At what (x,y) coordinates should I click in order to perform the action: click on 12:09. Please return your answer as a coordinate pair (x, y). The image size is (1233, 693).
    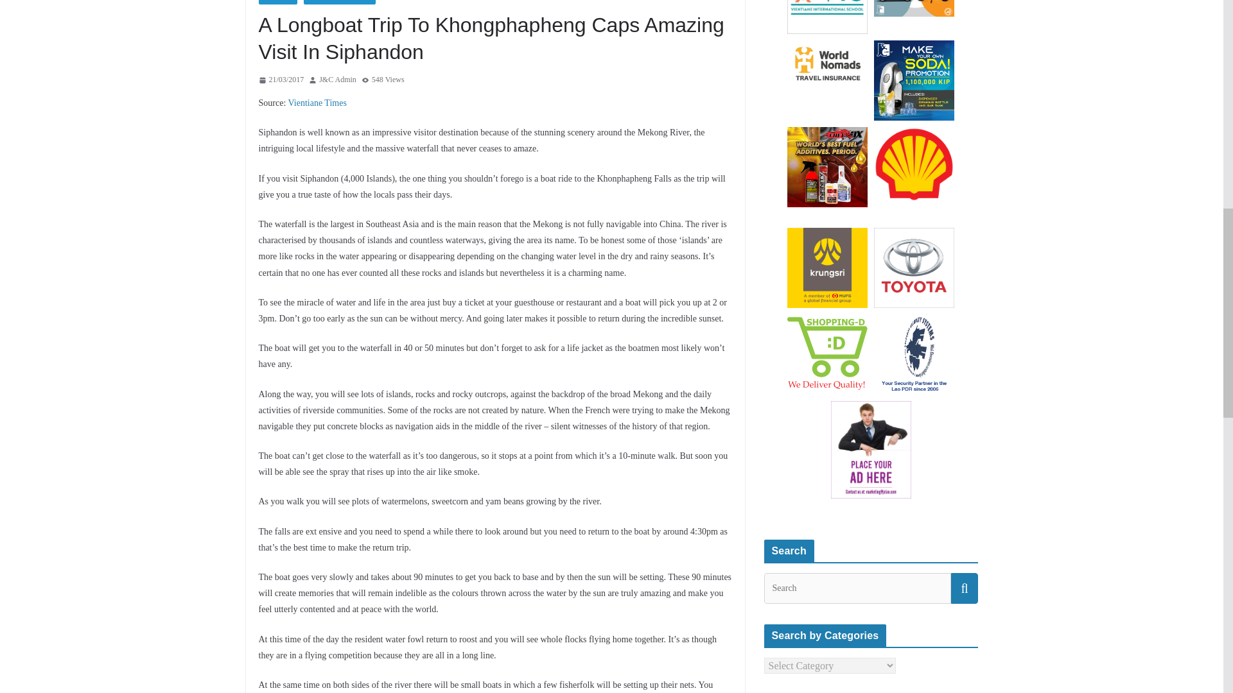
    Looking at the image, I should click on (280, 80).